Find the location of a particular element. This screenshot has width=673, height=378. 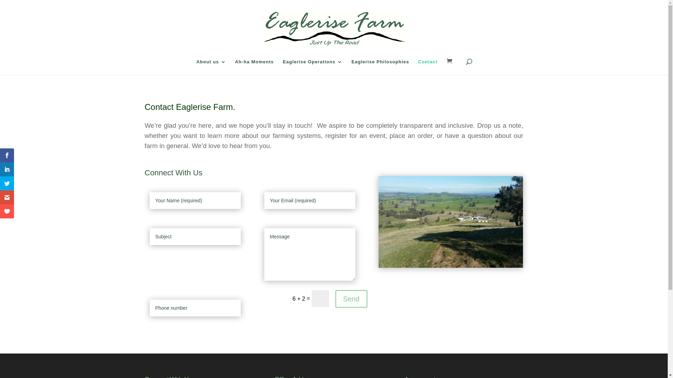

Eaglerise Operations is located at coordinates (313, 67).